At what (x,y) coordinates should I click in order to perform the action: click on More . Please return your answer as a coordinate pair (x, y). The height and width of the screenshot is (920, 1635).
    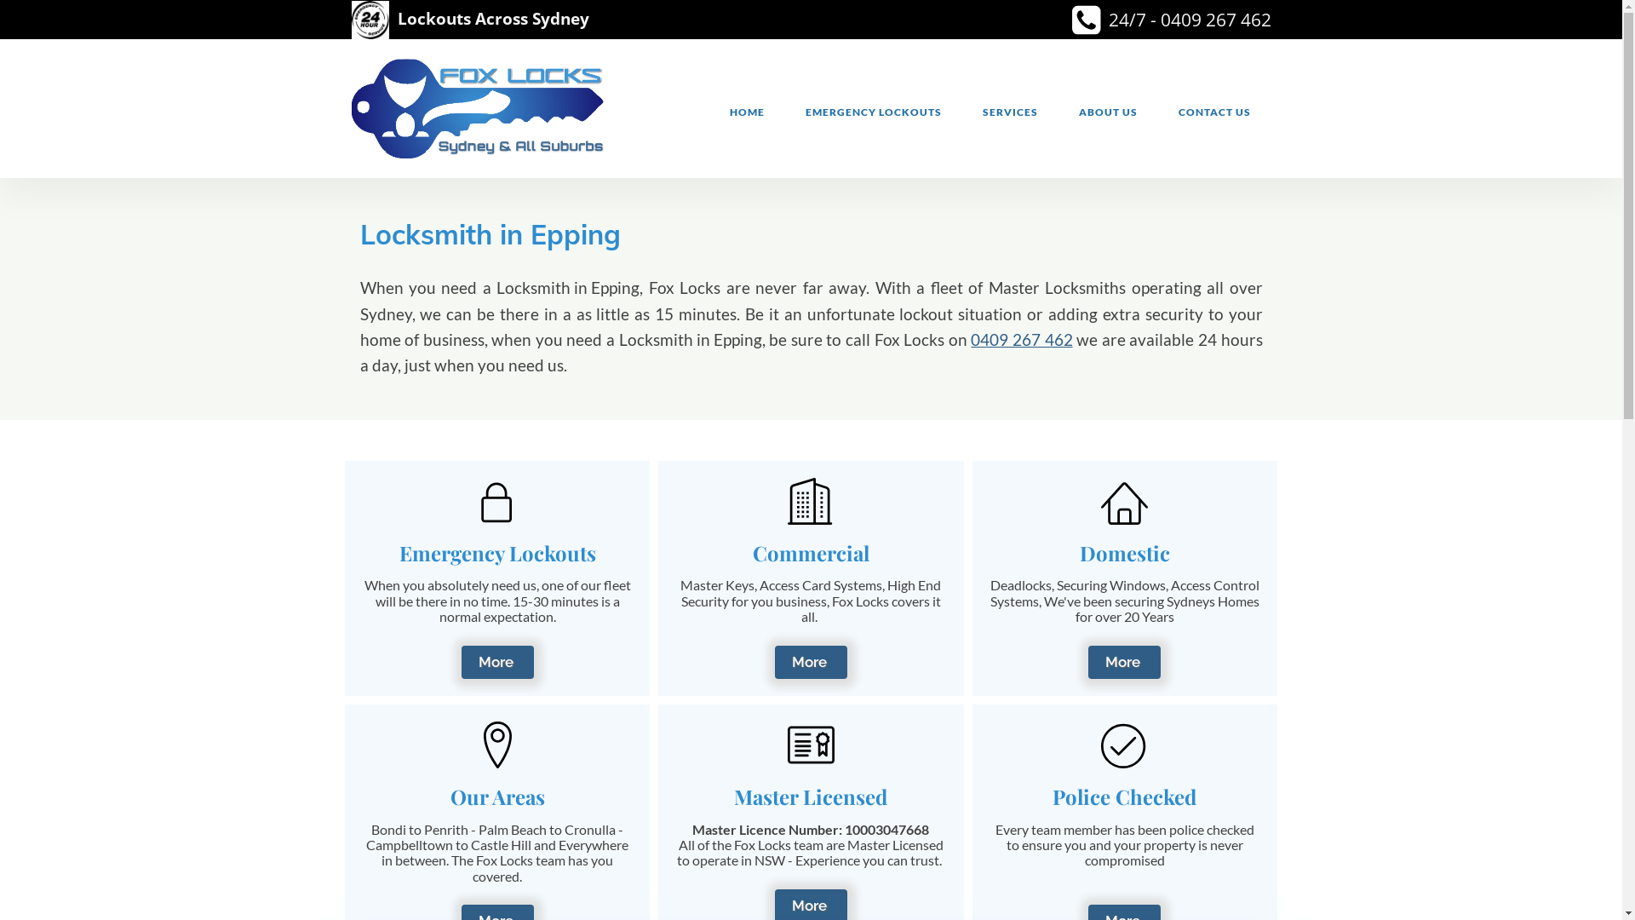
    Looking at the image, I should click on (811, 663).